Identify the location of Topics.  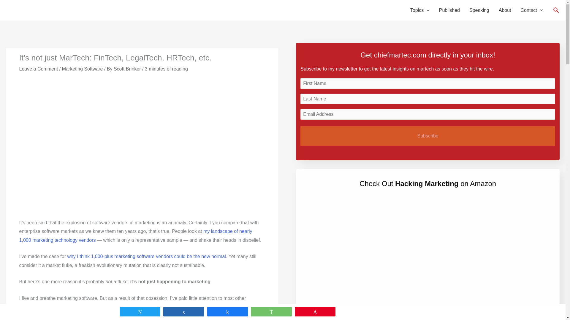
(420, 10).